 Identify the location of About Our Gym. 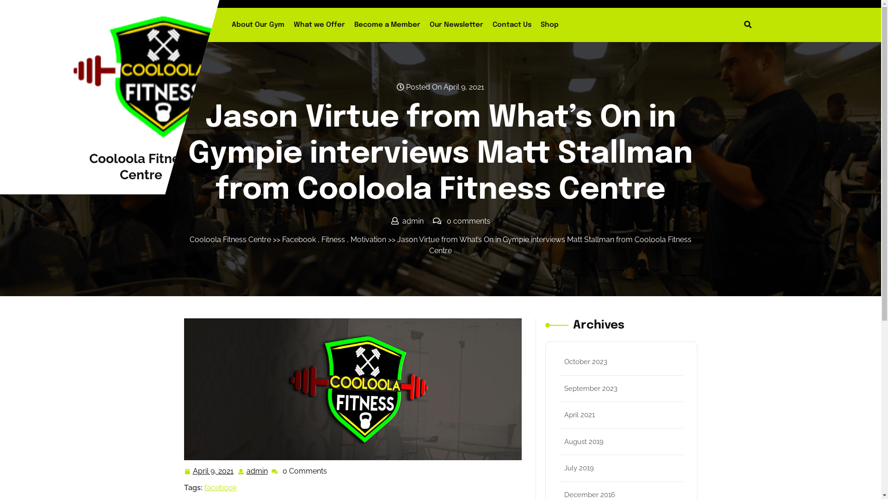
(258, 25).